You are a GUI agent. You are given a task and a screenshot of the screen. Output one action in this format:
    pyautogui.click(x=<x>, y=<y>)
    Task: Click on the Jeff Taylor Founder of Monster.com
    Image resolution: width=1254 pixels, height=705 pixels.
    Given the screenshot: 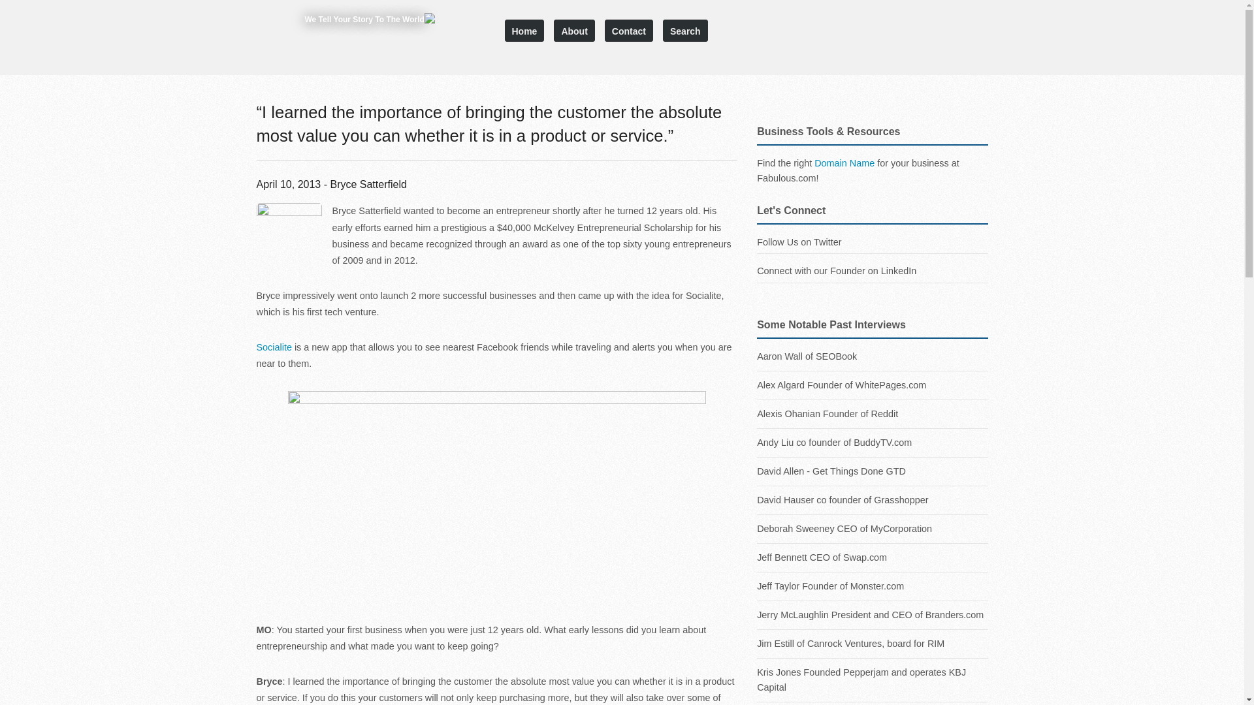 What is the action you would take?
    pyautogui.click(x=873, y=586)
    